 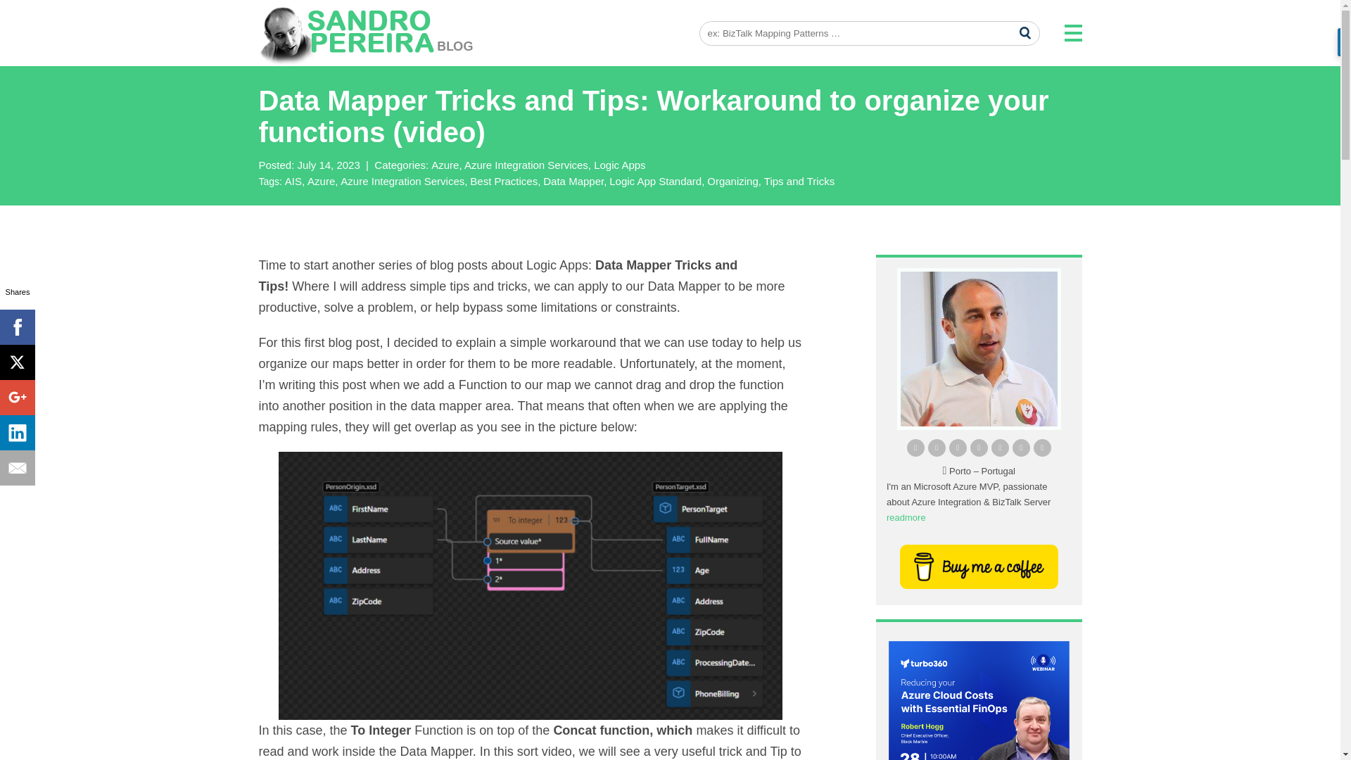 What do you see at coordinates (870, 33) in the screenshot?
I see `Search for:` at bounding box center [870, 33].